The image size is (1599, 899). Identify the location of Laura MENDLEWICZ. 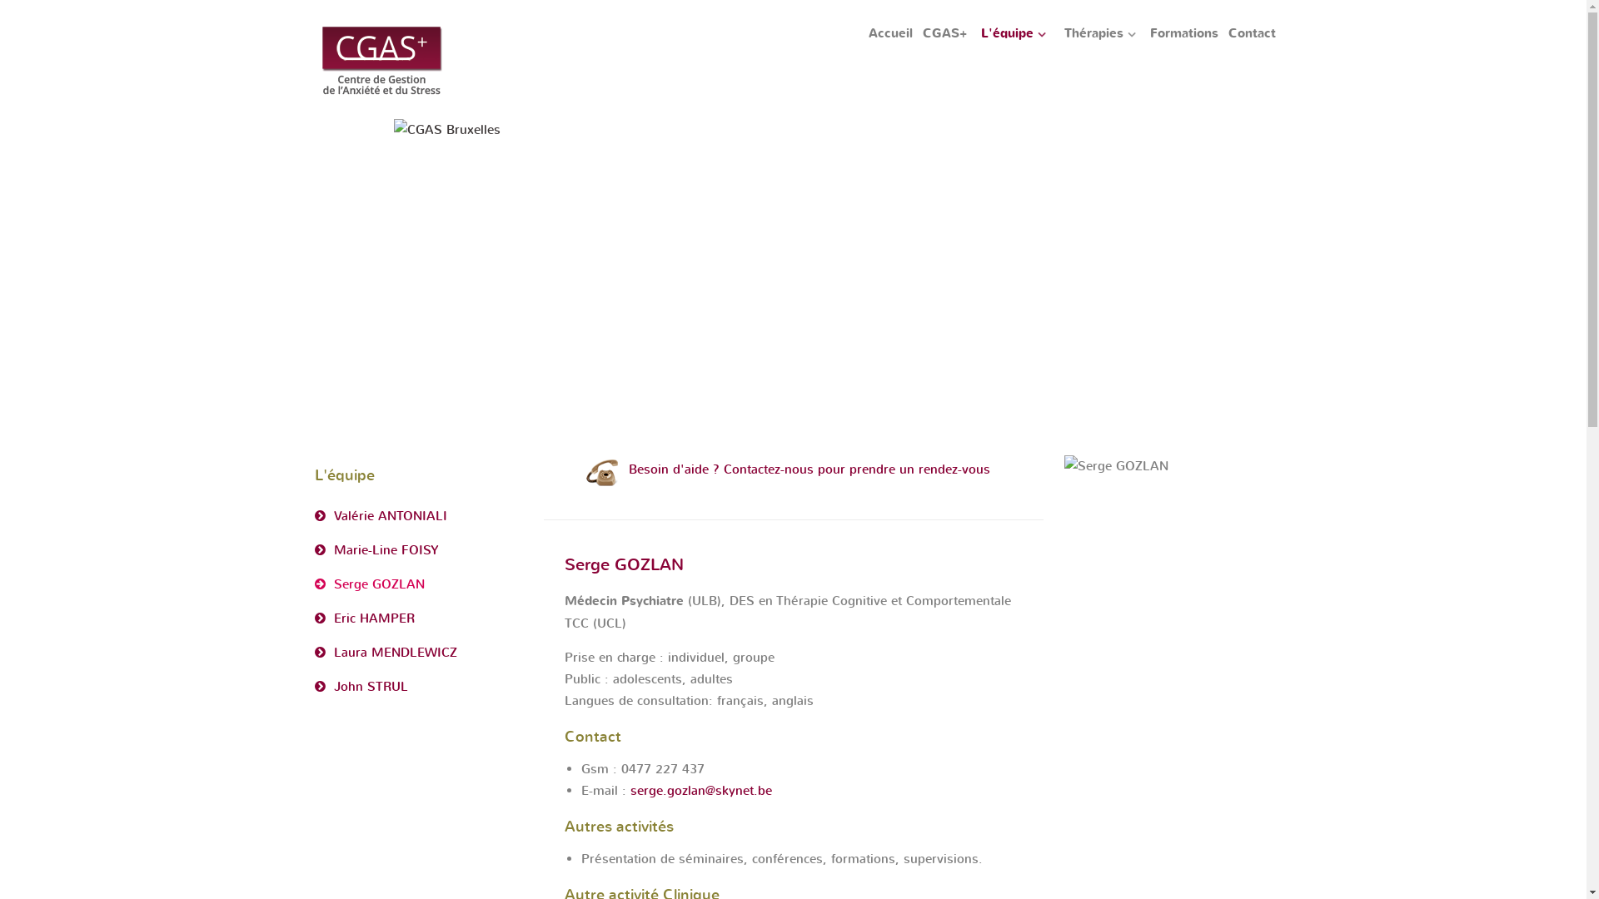
(418, 653).